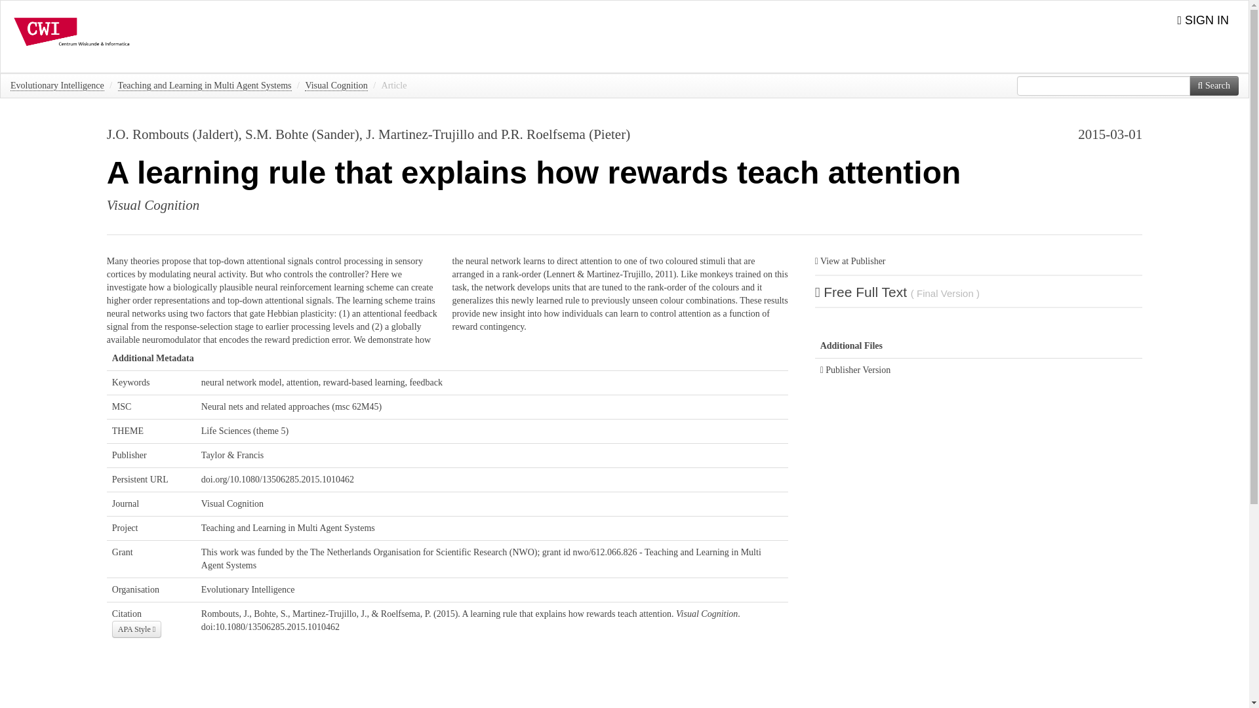  What do you see at coordinates (1203, 20) in the screenshot?
I see `SIGN IN` at bounding box center [1203, 20].